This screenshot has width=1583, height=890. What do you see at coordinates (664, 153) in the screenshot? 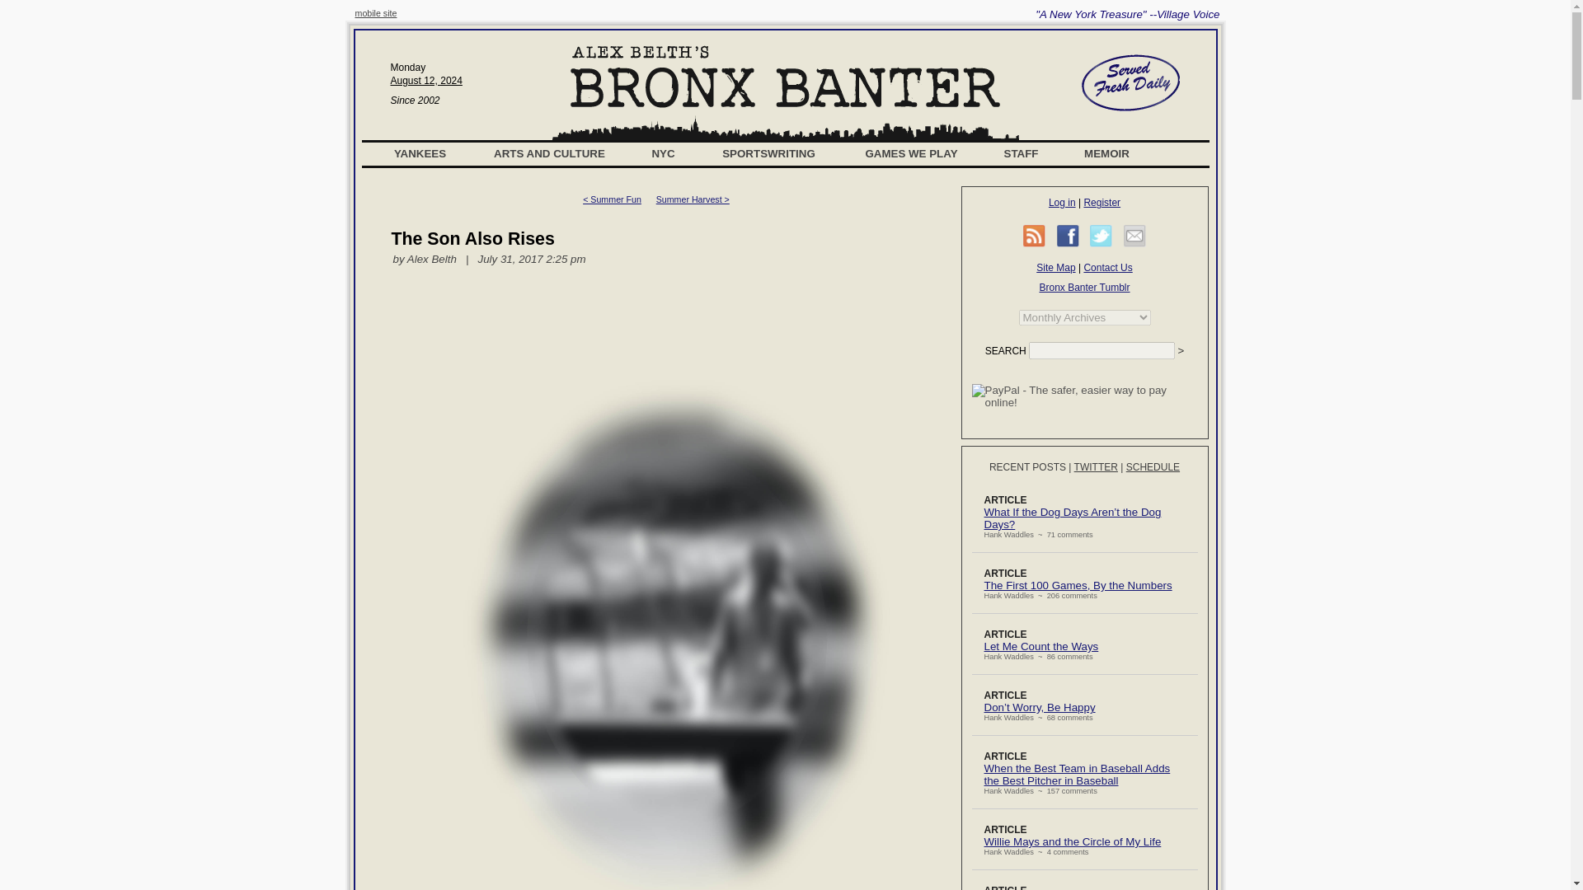
I see `NYC` at bounding box center [664, 153].